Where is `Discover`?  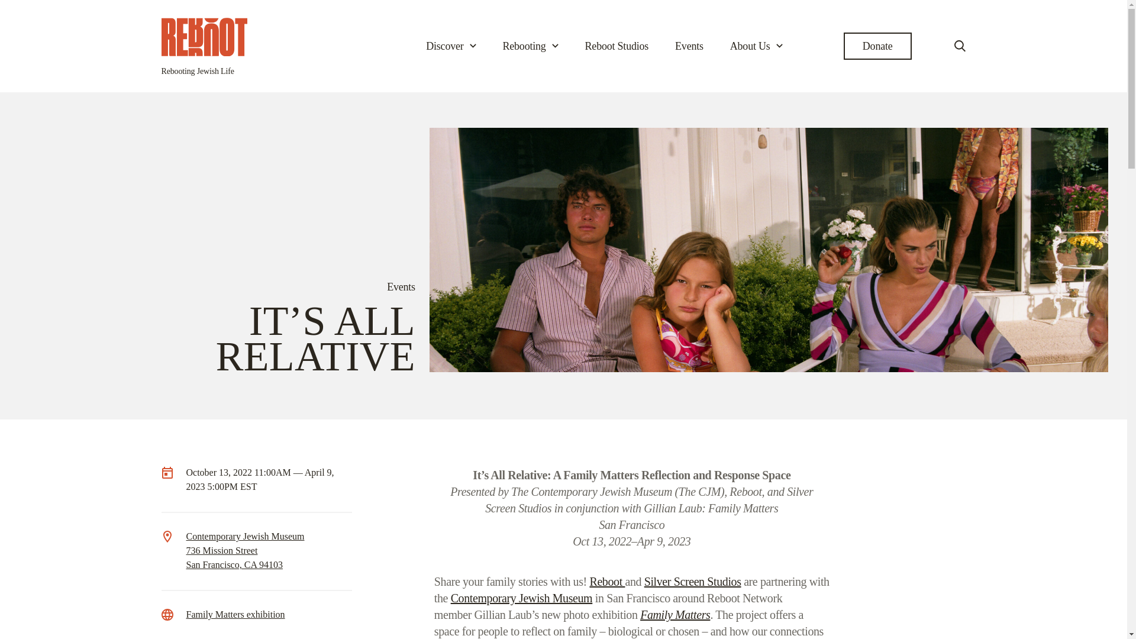
Discover is located at coordinates (451, 46).